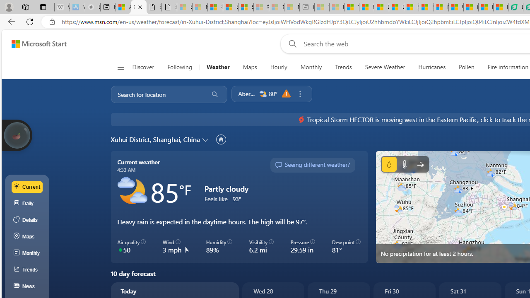 The width and height of the screenshot is (530, 298). Describe the element at coordinates (311, 67) in the screenshot. I see `Monthly` at that location.